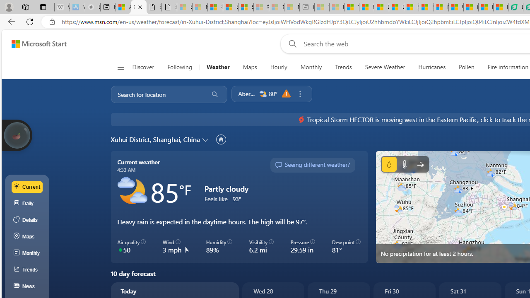 The width and height of the screenshot is (530, 298). Describe the element at coordinates (311, 67) in the screenshot. I see `Monthly` at that location.